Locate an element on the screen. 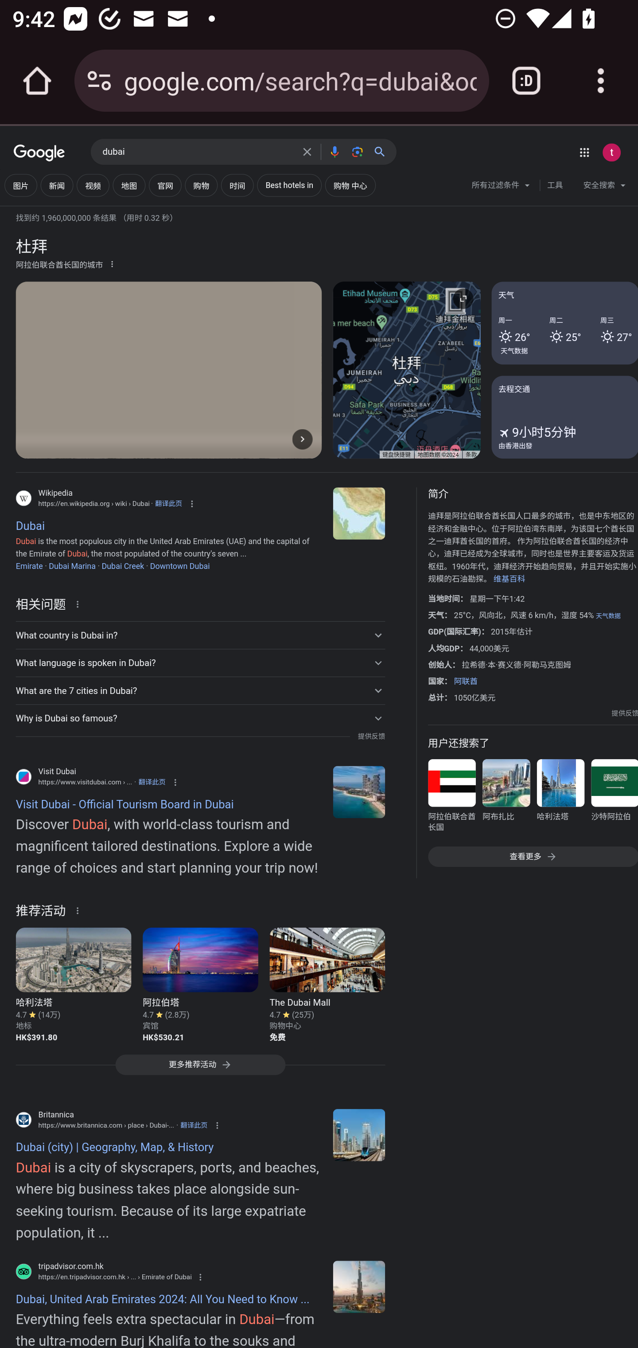 This screenshot has width=638, height=1348. 添加“Best hotels in” Best hotels in is located at coordinates (290, 185).